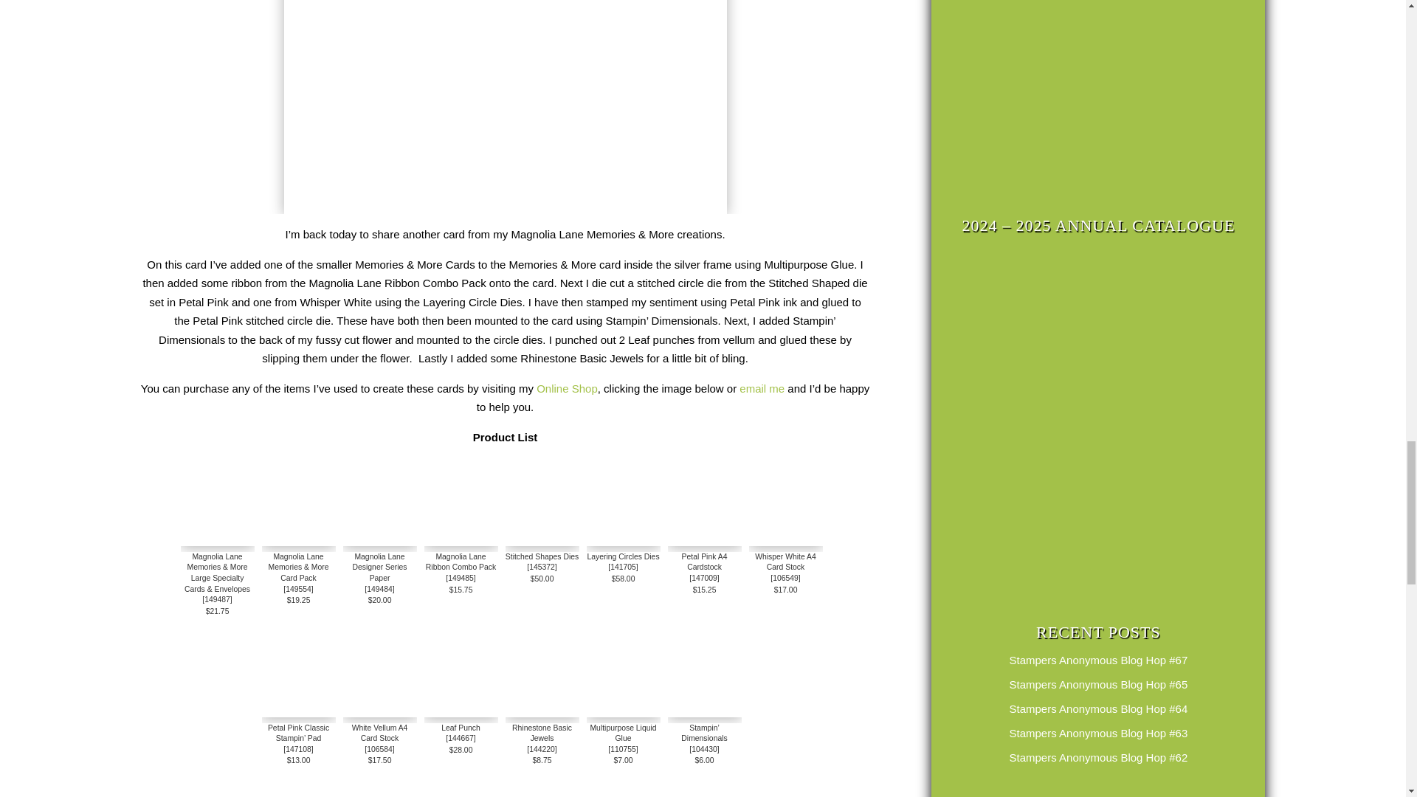  What do you see at coordinates (567, 388) in the screenshot?
I see `Online Shop` at bounding box center [567, 388].